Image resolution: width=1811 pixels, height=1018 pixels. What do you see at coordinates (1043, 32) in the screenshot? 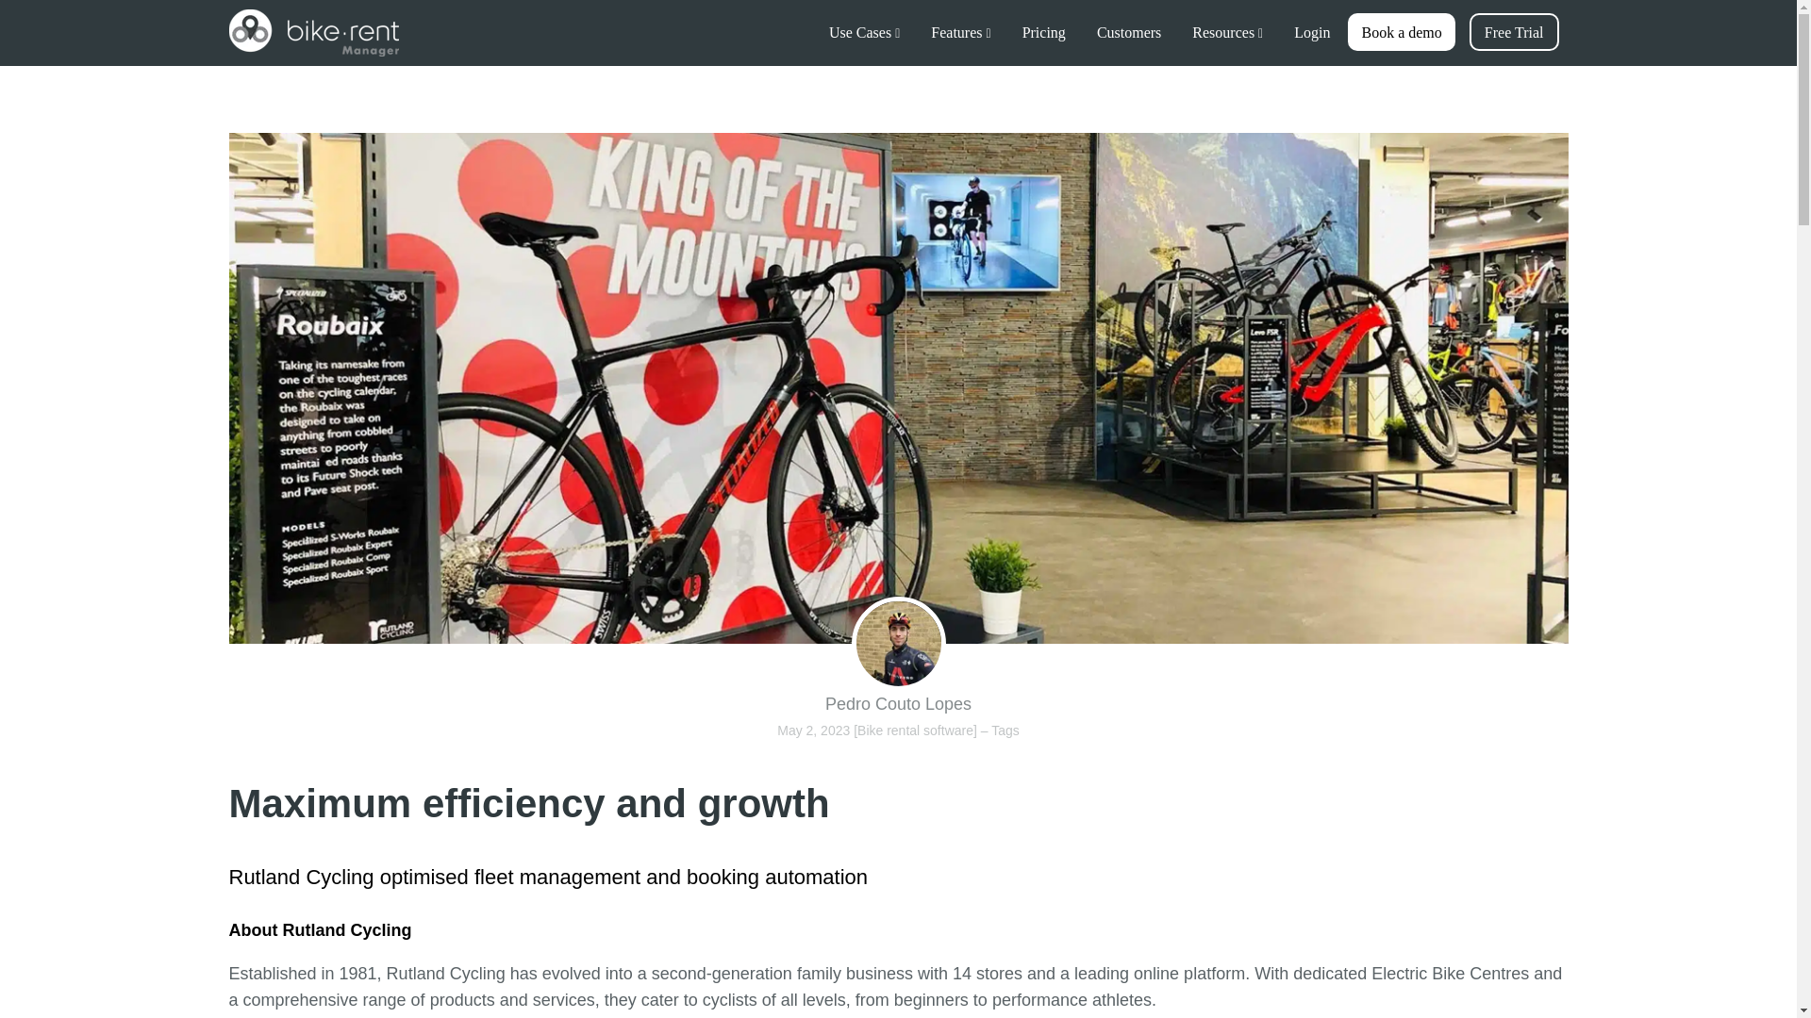
I see `Pricing` at bounding box center [1043, 32].